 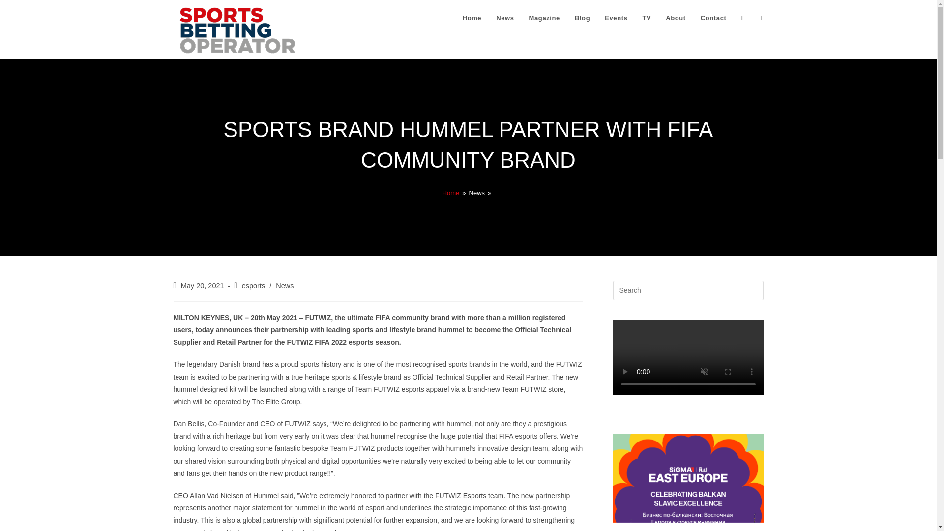 What do you see at coordinates (582, 18) in the screenshot?
I see `Blog` at bounding box center [582, 18].